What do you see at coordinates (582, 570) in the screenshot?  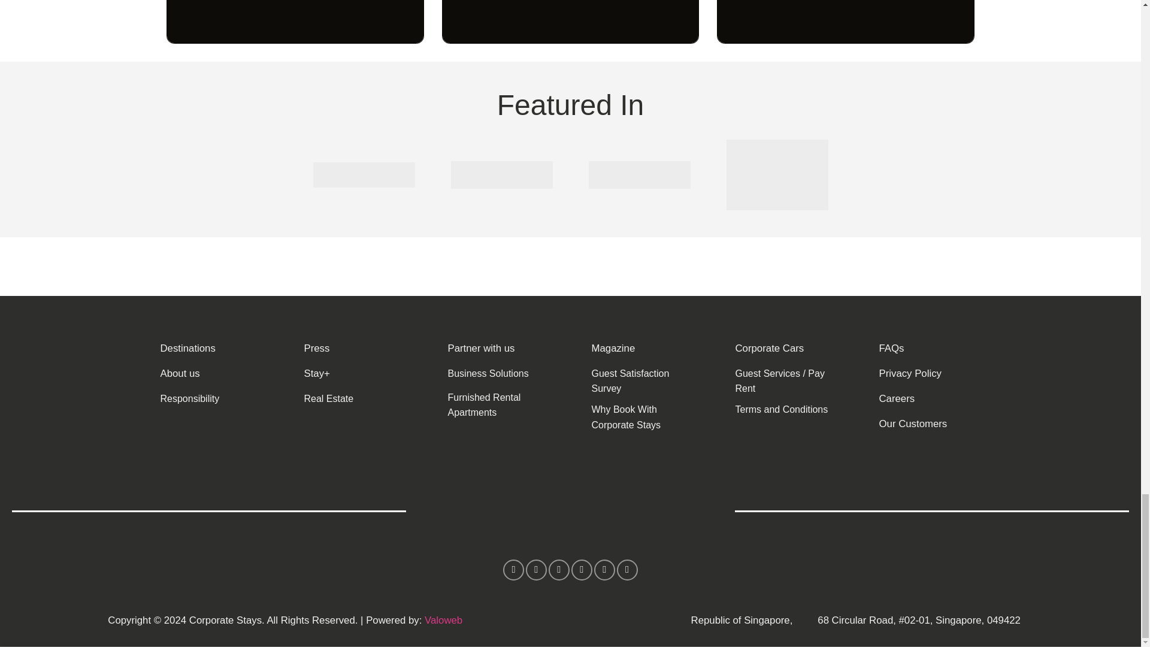 I see `Follow on X` at bounding box center [582, 570].